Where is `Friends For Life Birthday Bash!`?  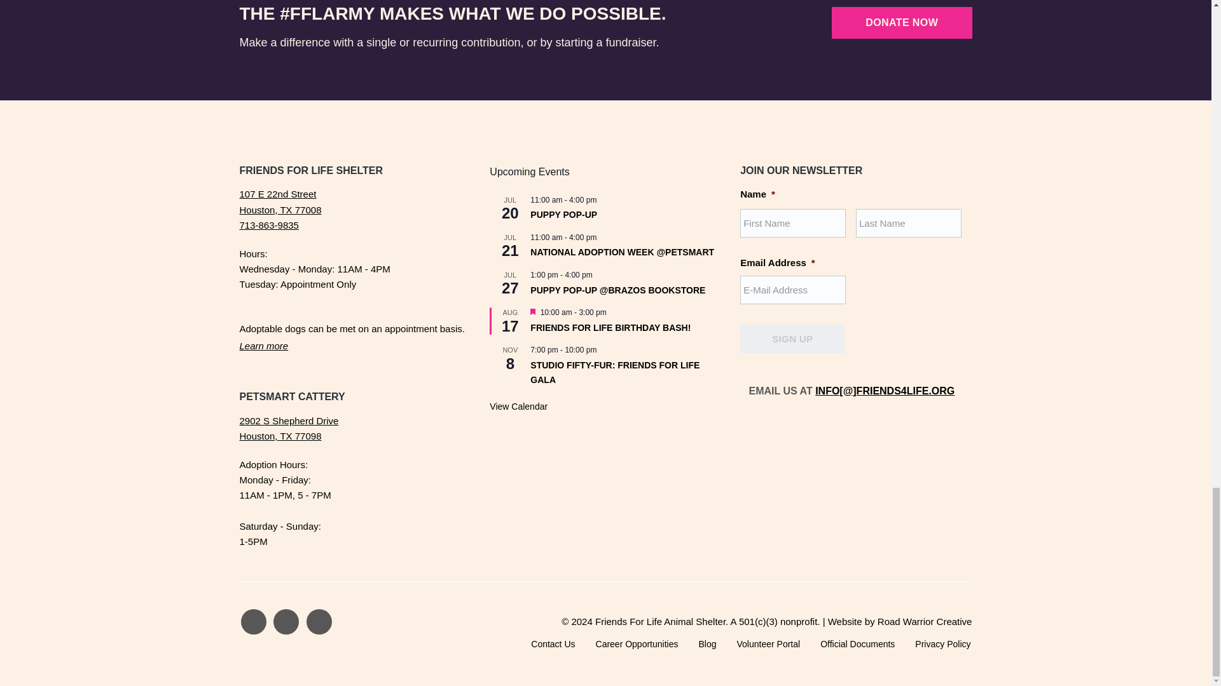 Friends For Life Birthday Bash! is located at coordinates (610, 328).